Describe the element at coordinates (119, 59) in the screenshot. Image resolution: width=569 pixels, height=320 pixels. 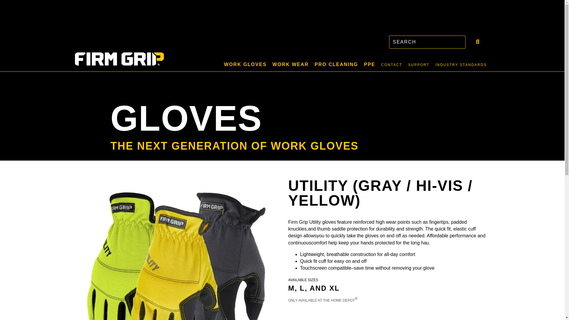
I see `firmgrip-horz-white` at that location.